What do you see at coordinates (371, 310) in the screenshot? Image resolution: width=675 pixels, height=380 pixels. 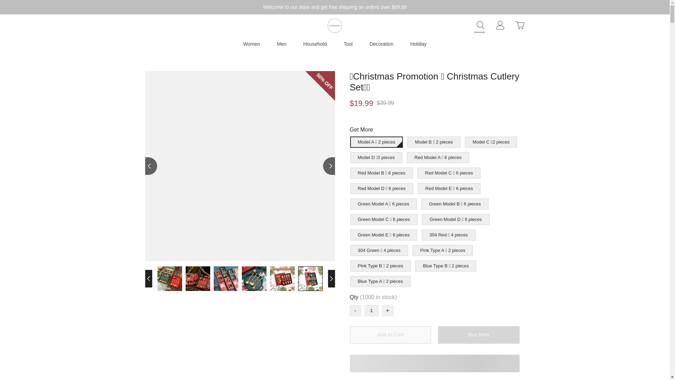 I see `1` at bounding box center [371, 310].